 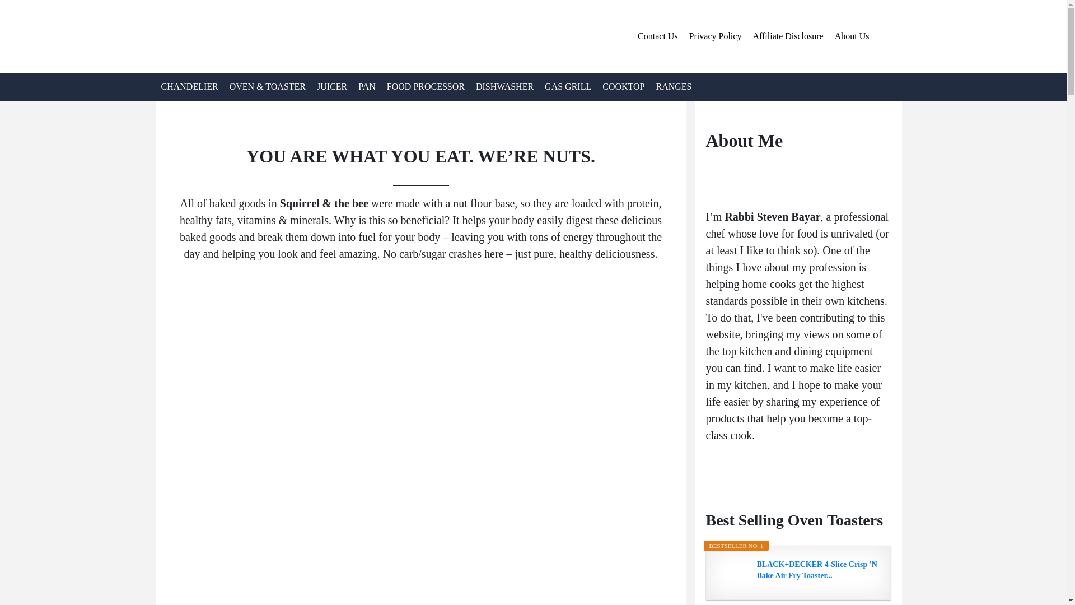 What do you see at coordinates (426, 86) in the screenshot?
I see `FOOD PROCESSOR` at bounding box center [426, 86].